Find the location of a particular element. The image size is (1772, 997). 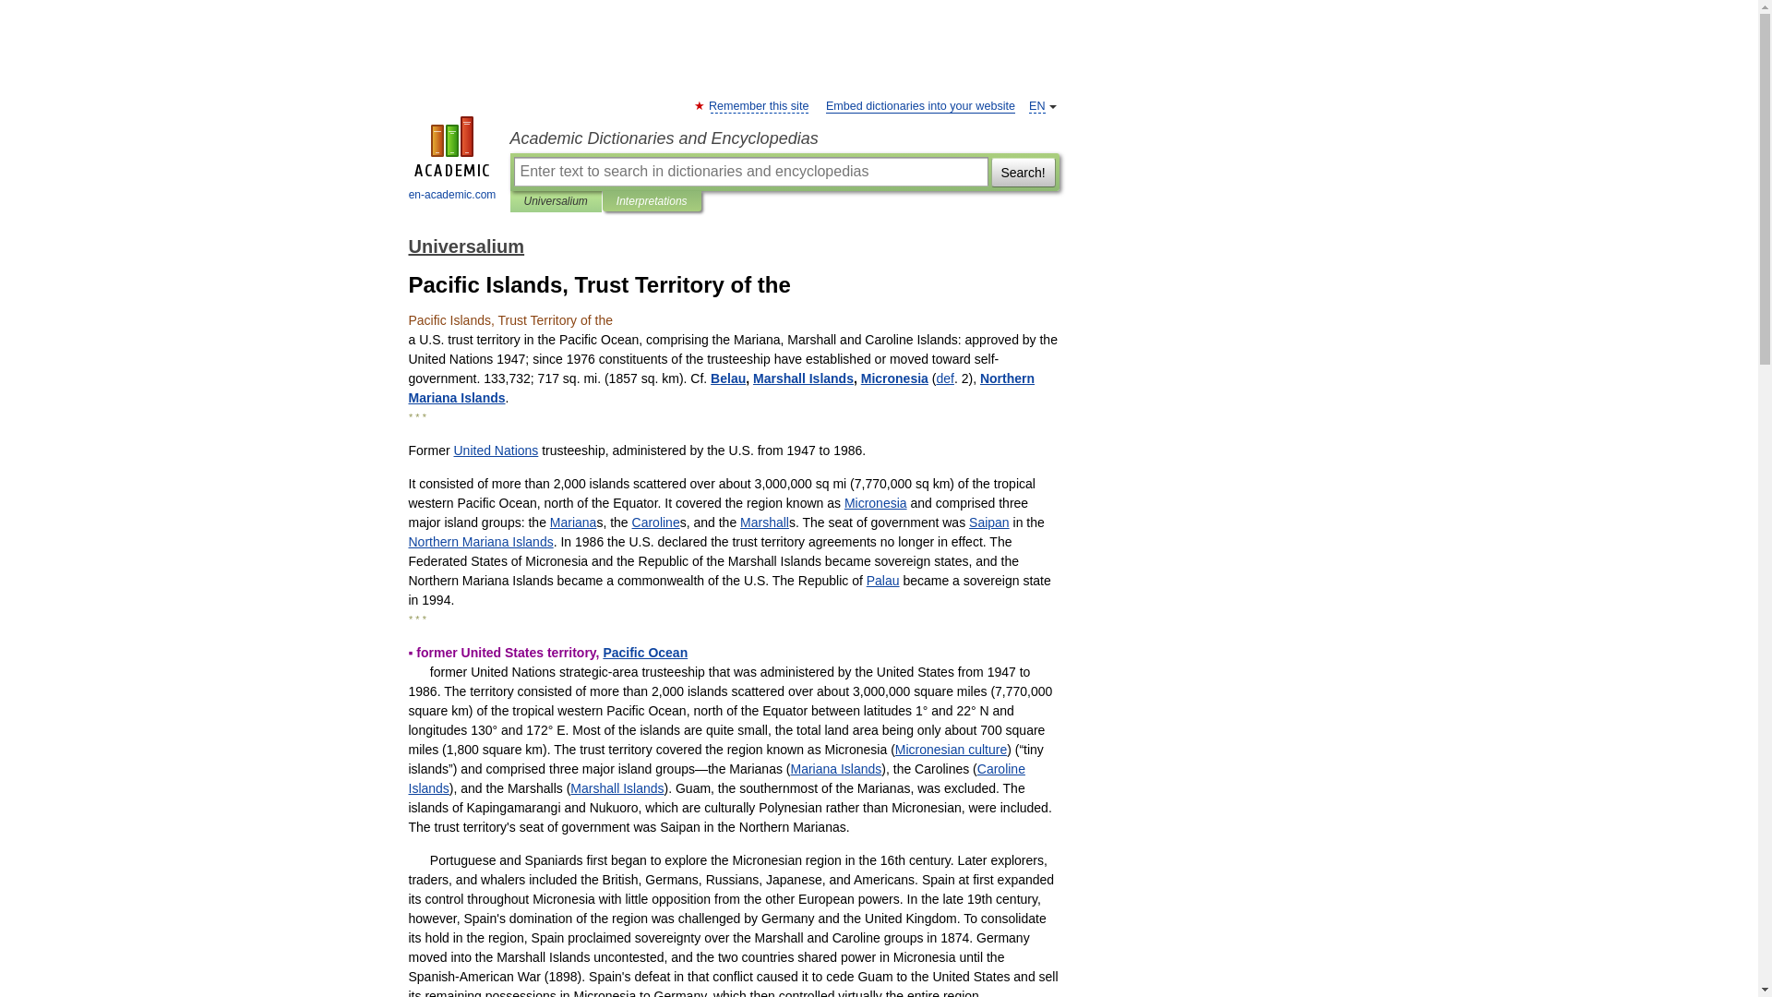

Remember this site is located at coordinates (759, 107).